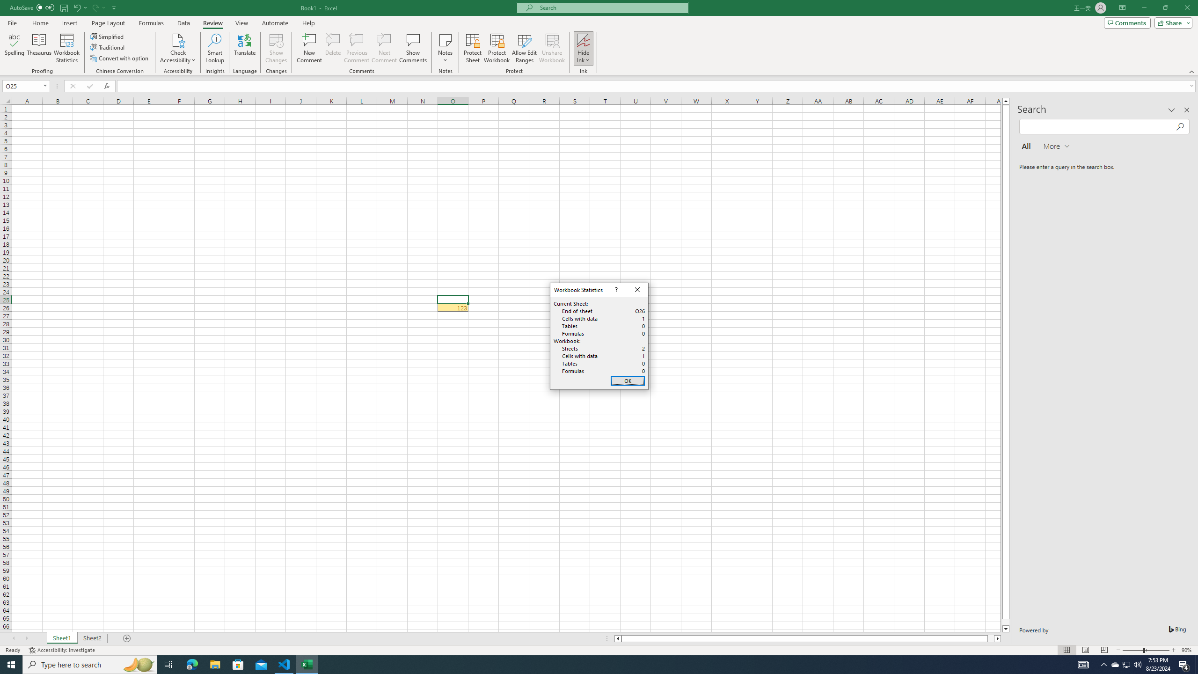  Describe the element at coordinates (1115, 665) in the screenshot. I see `Action Center, 4 new notifications` at that location.